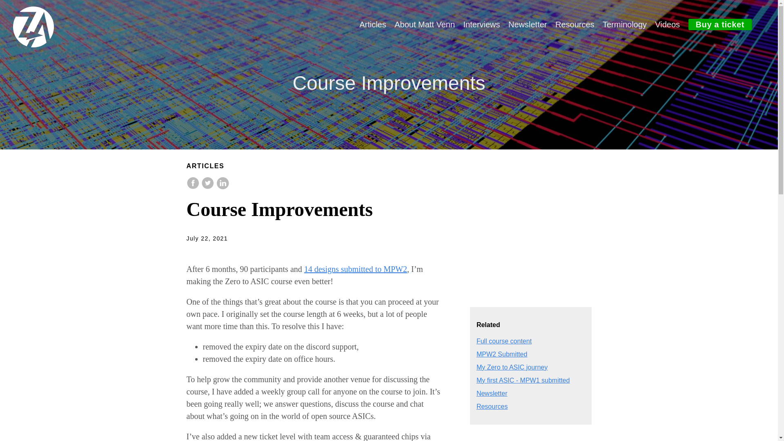 The height and width of the screenshot is (441, 784). I want to click on About Matt Venn, so click(424, 24).